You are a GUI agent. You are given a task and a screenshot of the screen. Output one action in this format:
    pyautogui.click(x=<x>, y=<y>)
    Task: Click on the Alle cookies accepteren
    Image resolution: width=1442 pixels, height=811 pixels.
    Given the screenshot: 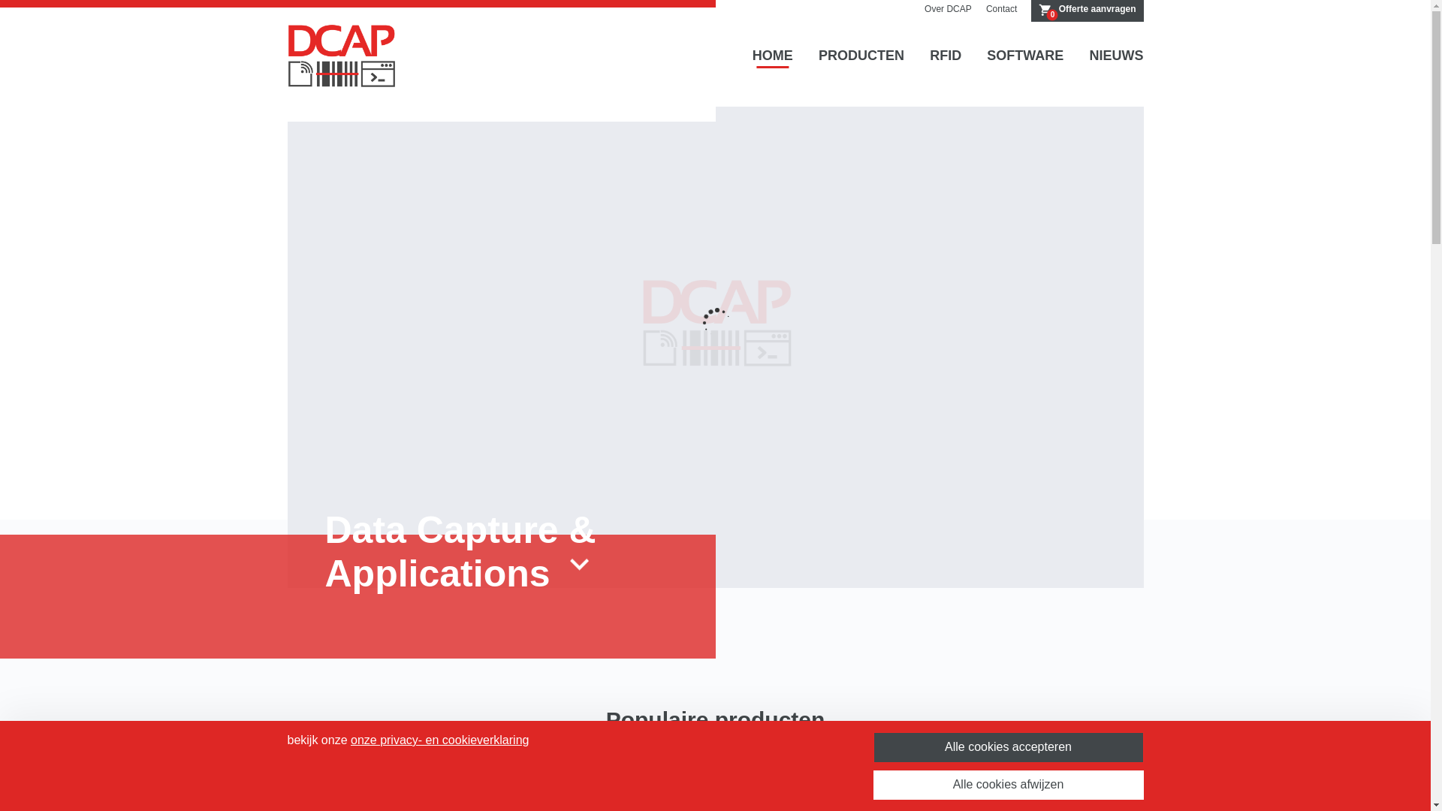 What is the action you would take?
    pyautogui.click(x=1008, y=748)
    